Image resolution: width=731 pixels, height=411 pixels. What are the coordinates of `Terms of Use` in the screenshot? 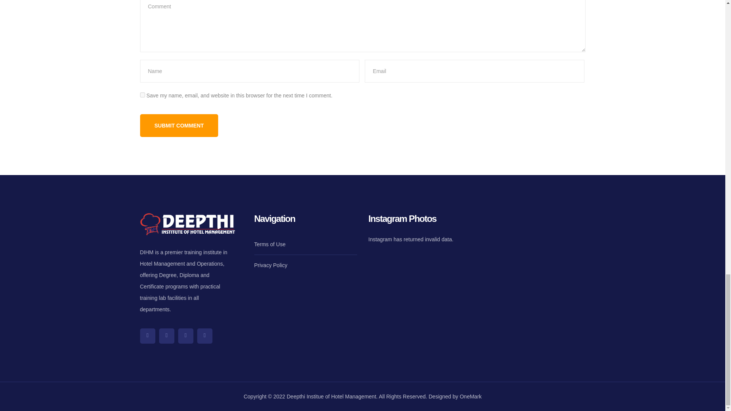 It's located at (270, 244).